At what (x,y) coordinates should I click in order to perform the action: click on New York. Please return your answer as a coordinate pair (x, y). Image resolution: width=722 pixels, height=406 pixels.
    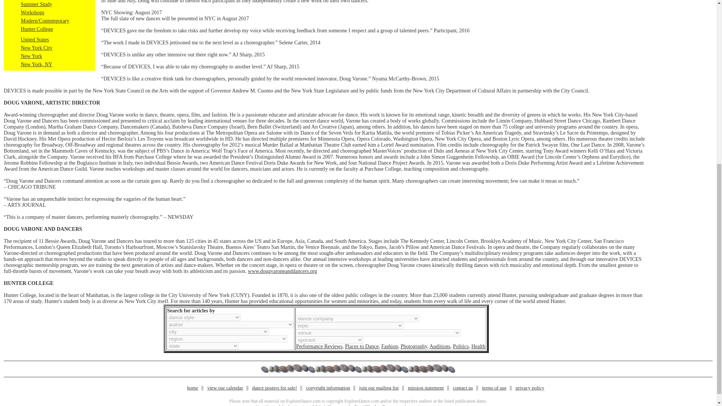
    Looking at the image, I should click on (31, 56).